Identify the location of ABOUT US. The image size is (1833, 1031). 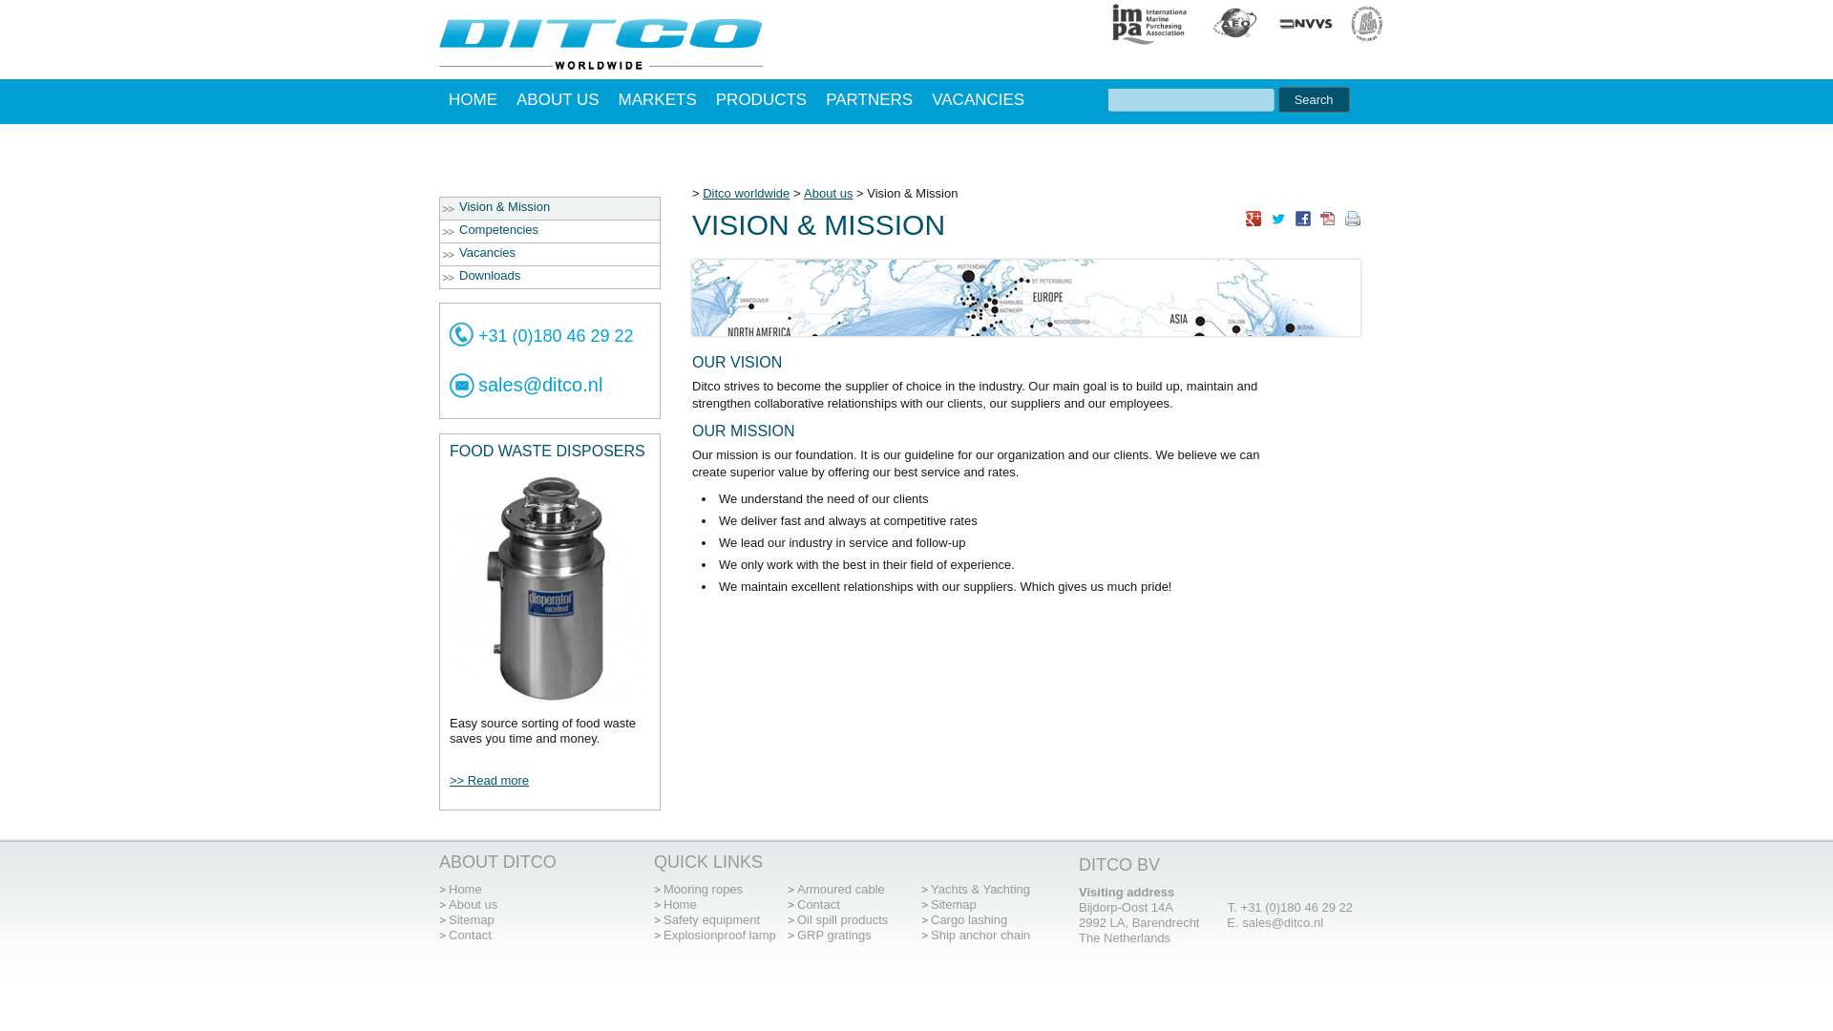
(558, 99).